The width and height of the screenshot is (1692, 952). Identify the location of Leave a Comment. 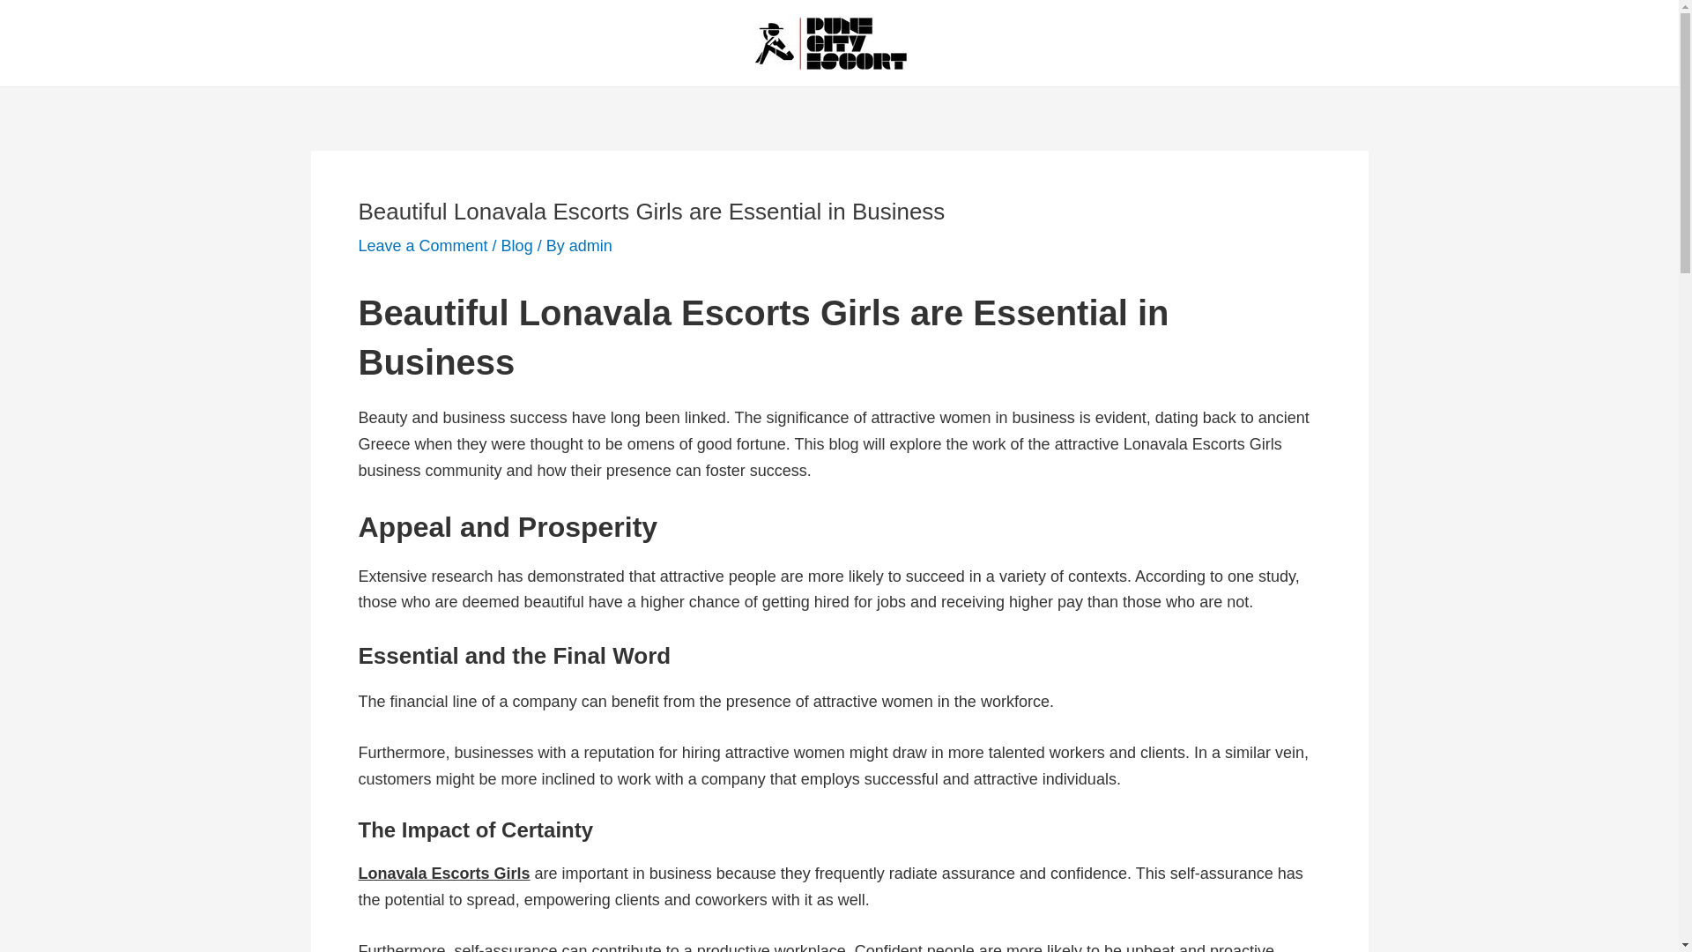
(421, 245).